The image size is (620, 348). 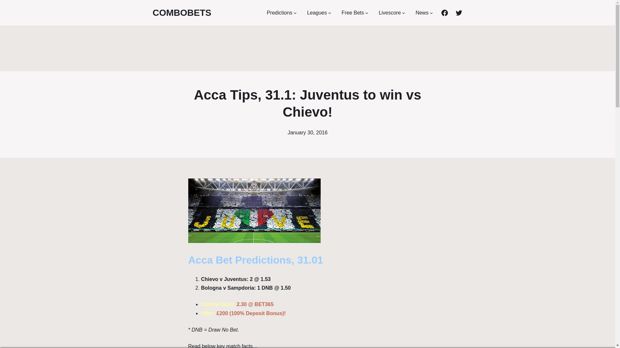 I want to click on Predictions, so click(x=279, y=12).